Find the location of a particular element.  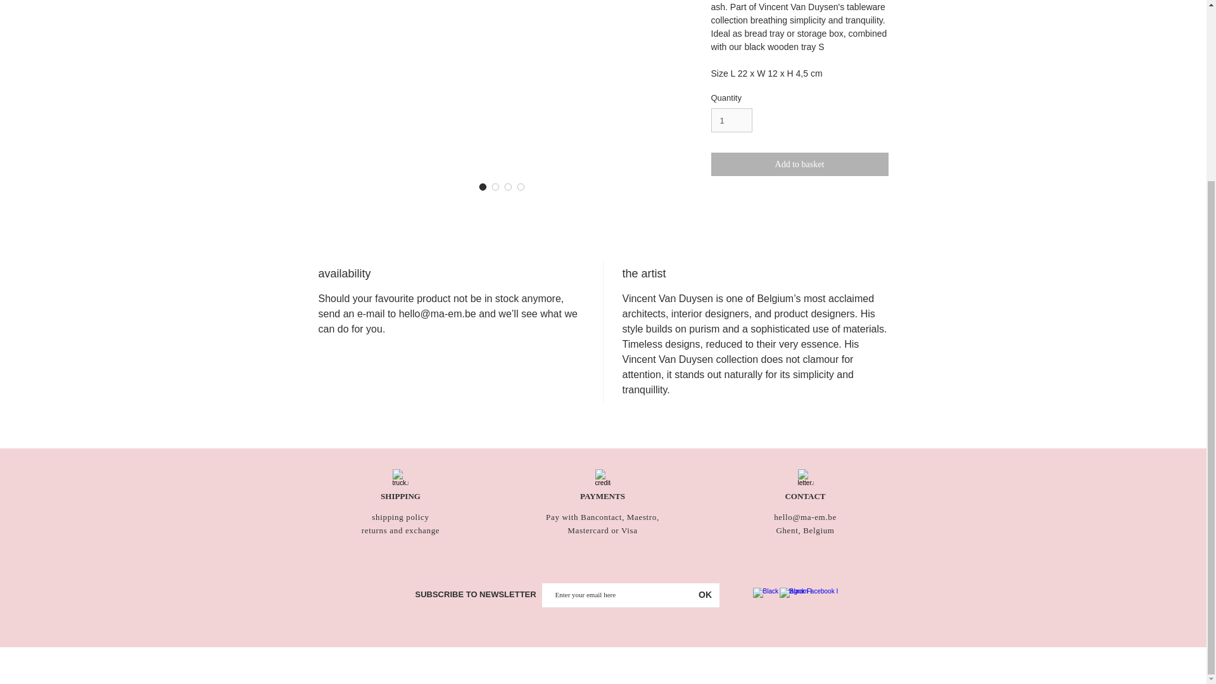

OK is located at coordinates (705, 595).